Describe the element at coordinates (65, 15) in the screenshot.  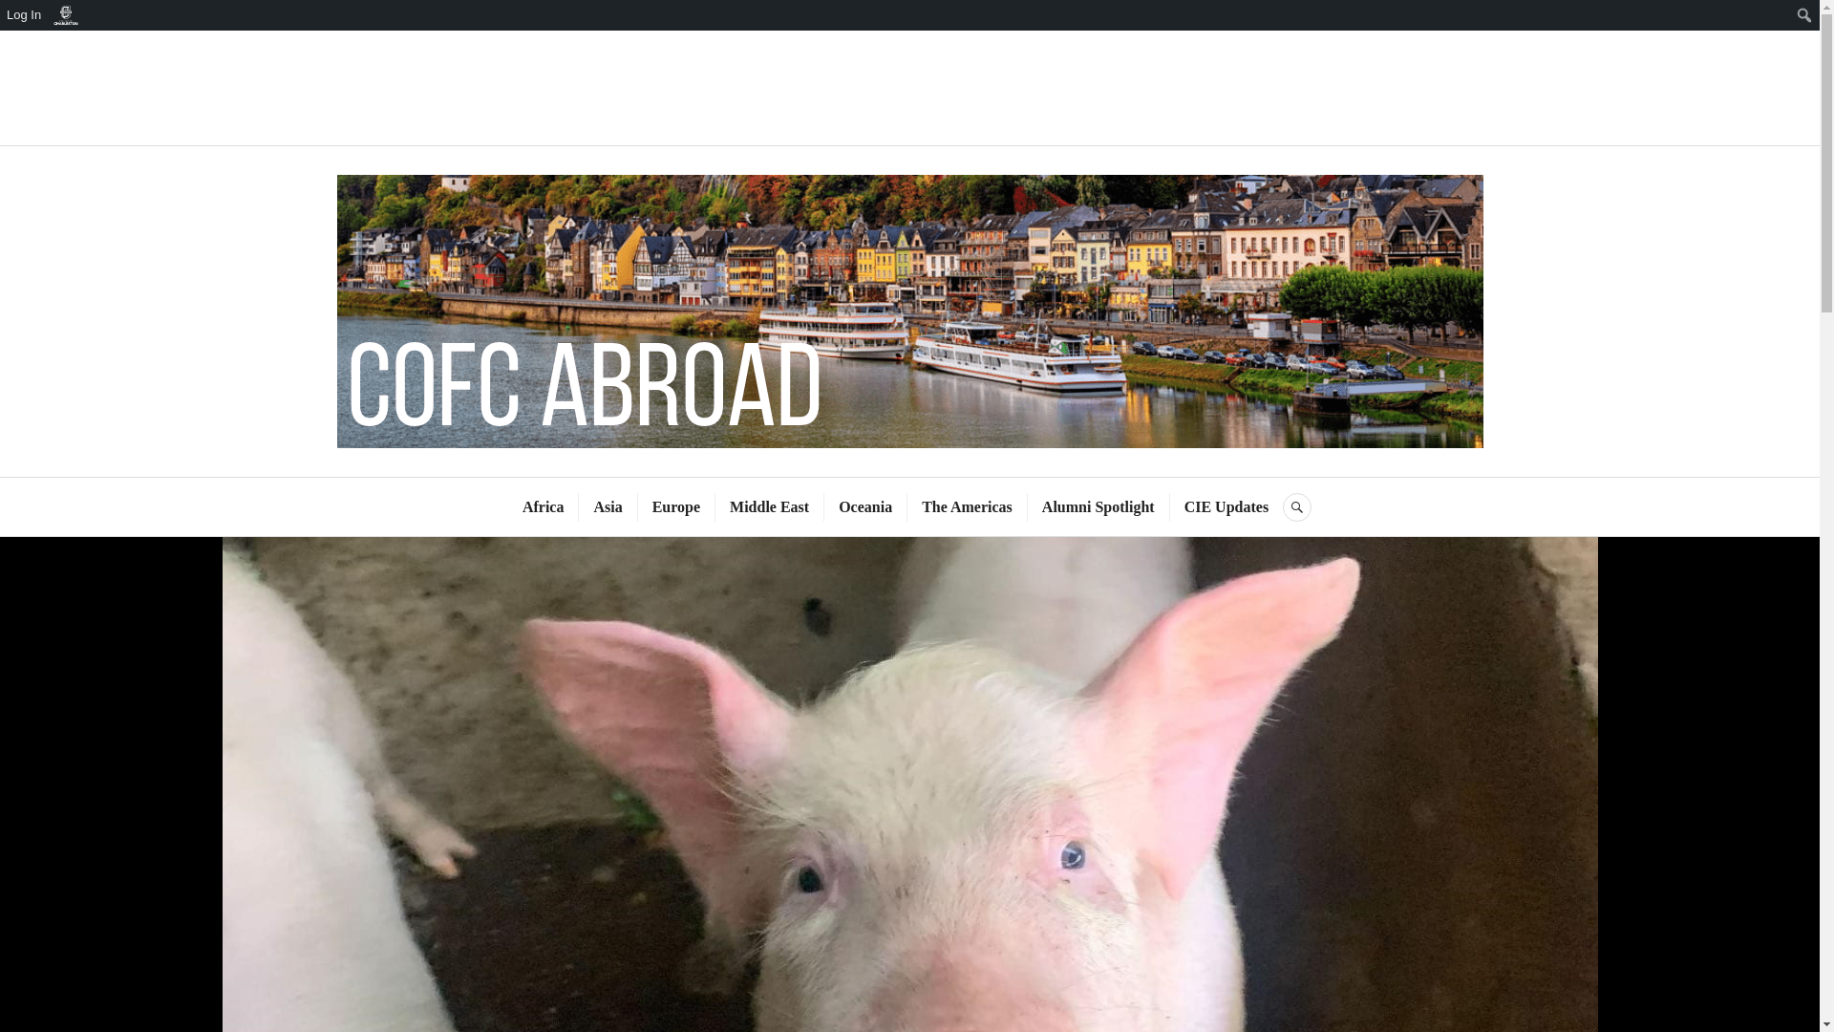
I see `About WordPress` at that location.